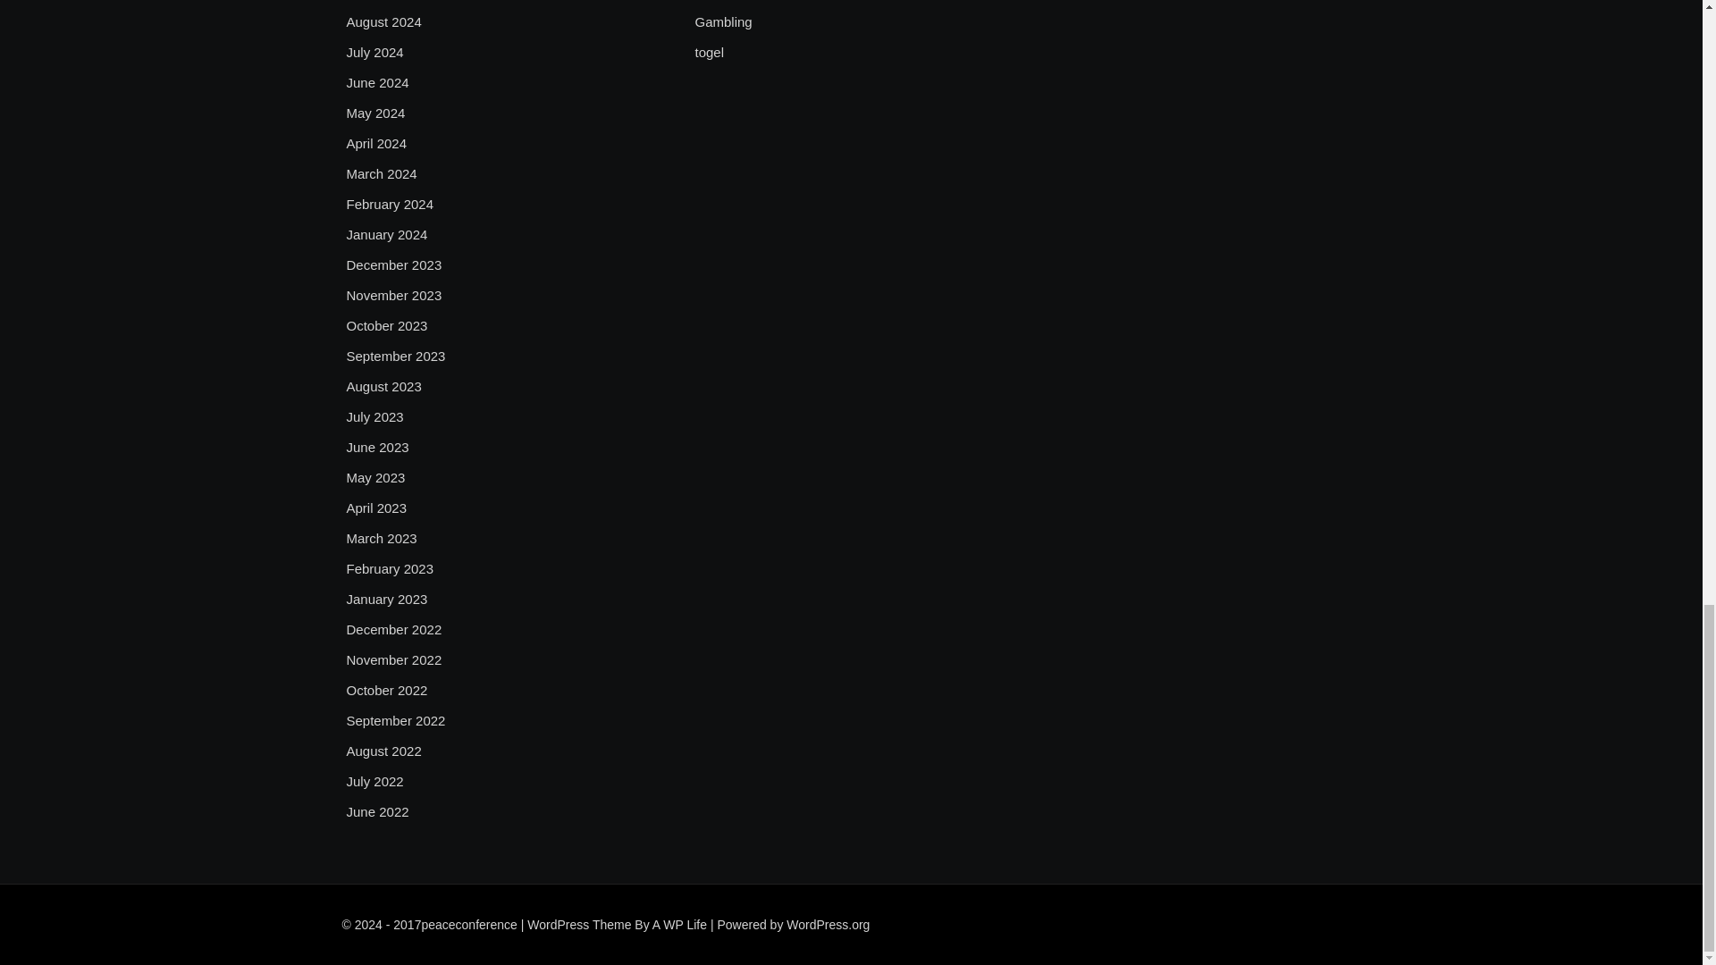 This screenshot has width=1716, height=965. What do you see at coordinates (374, 416) in the screenshot?
I see `July 2023` at bounding box center [374, 416].